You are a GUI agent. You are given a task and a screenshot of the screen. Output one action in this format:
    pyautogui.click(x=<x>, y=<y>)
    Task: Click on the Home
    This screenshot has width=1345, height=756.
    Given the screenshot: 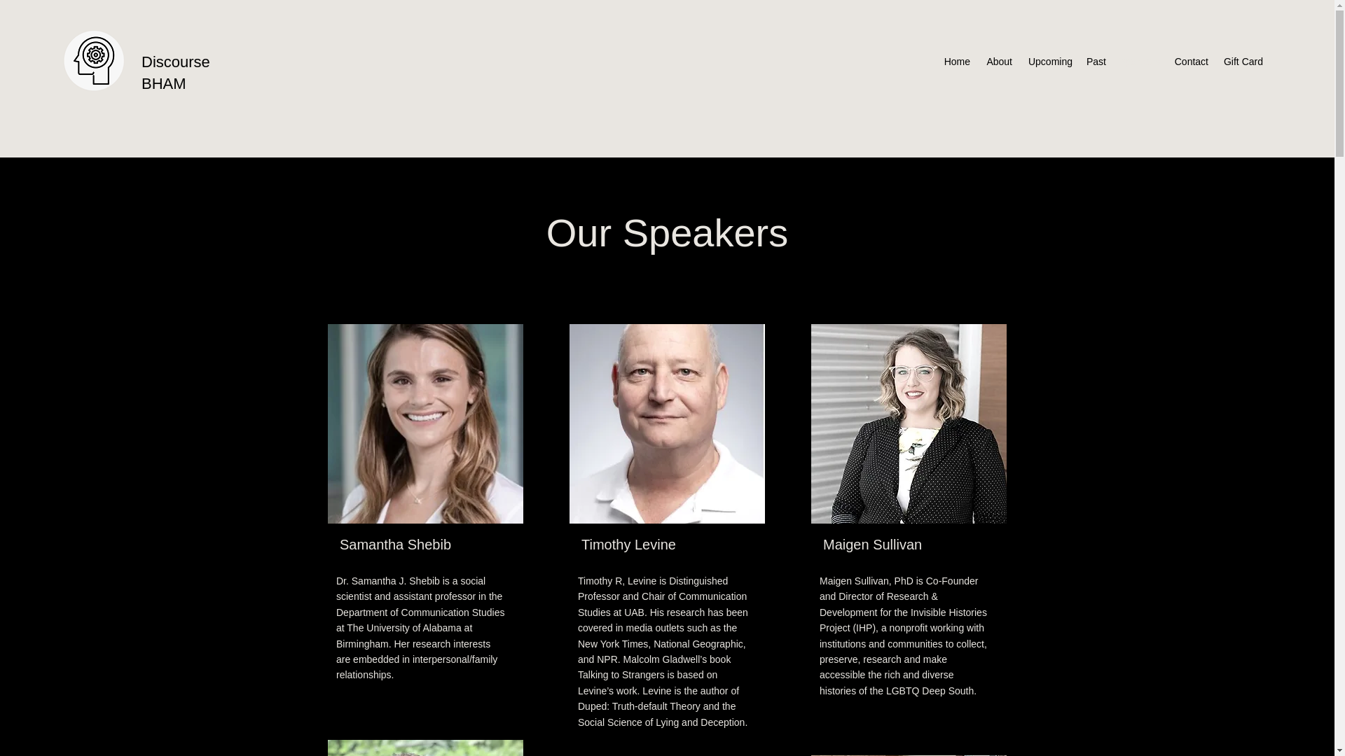 What is the action you would take?
    pyautogui.click(x=957, y=62)
    